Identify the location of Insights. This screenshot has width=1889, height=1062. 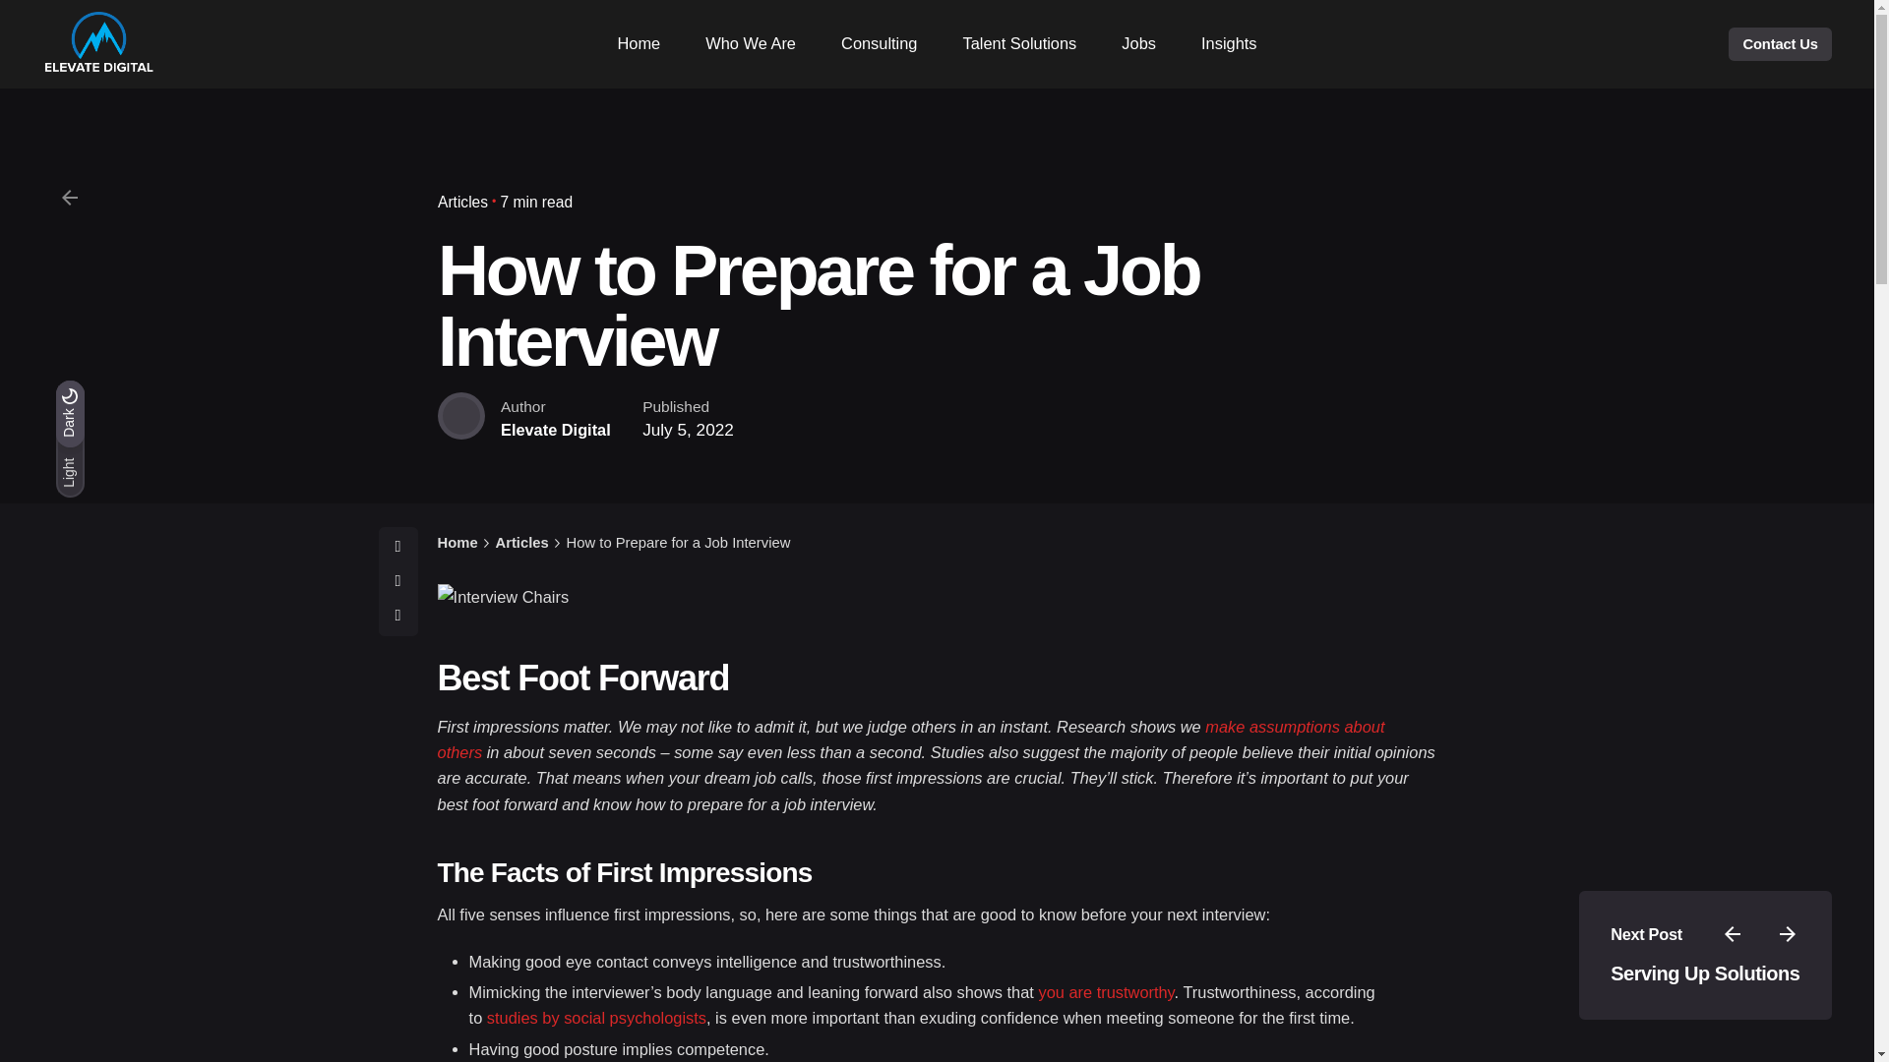
(1230, 43).